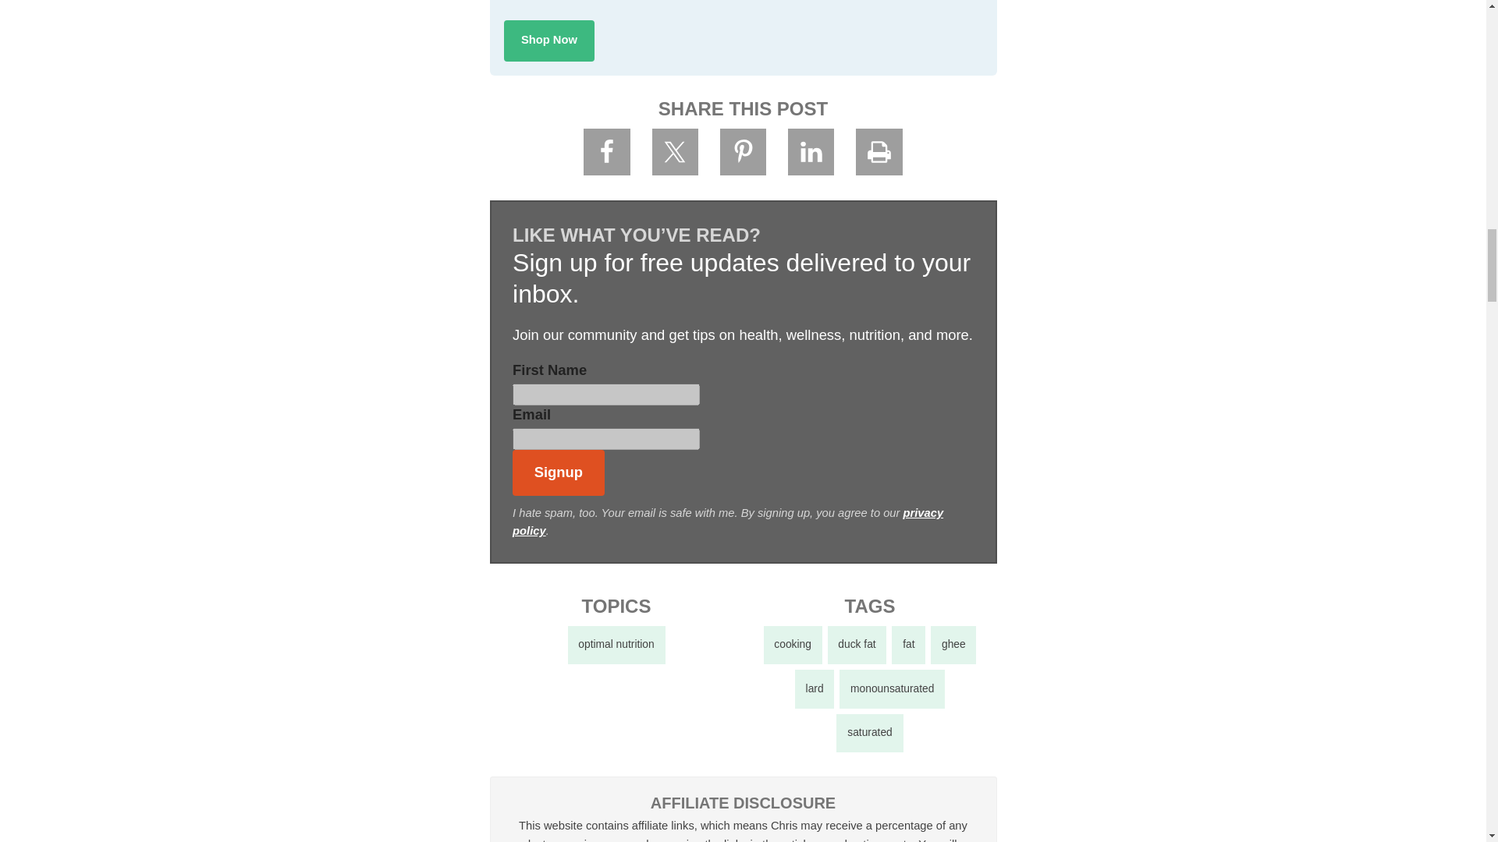  I want to click on Share on LinkedIn, so click(811, 151).